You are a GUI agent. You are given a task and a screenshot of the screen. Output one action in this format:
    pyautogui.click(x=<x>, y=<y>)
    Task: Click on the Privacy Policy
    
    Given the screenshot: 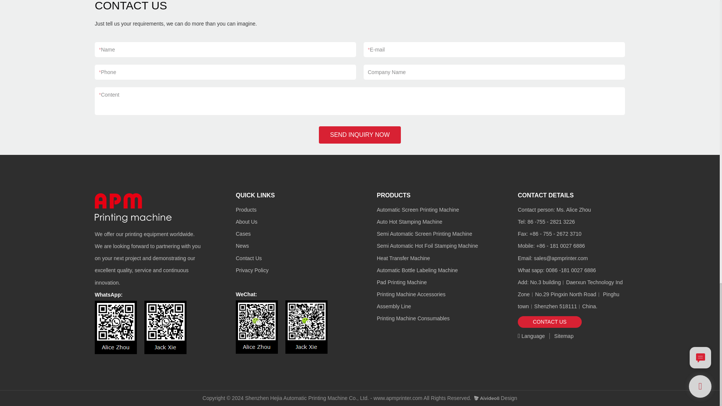 What is the action you would take?
    pyautogui.click(x=252, y=270)
    